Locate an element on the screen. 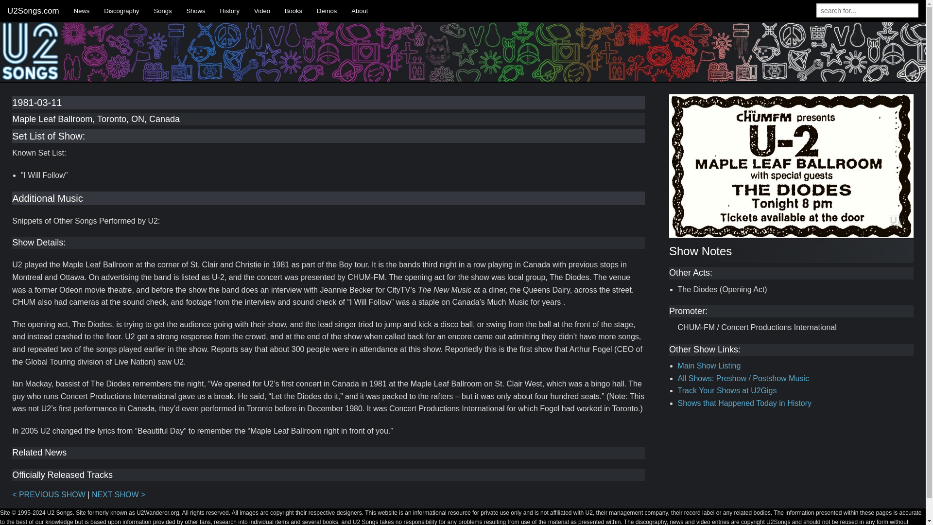  Main Show Listing is located at coordinates (709, 366).